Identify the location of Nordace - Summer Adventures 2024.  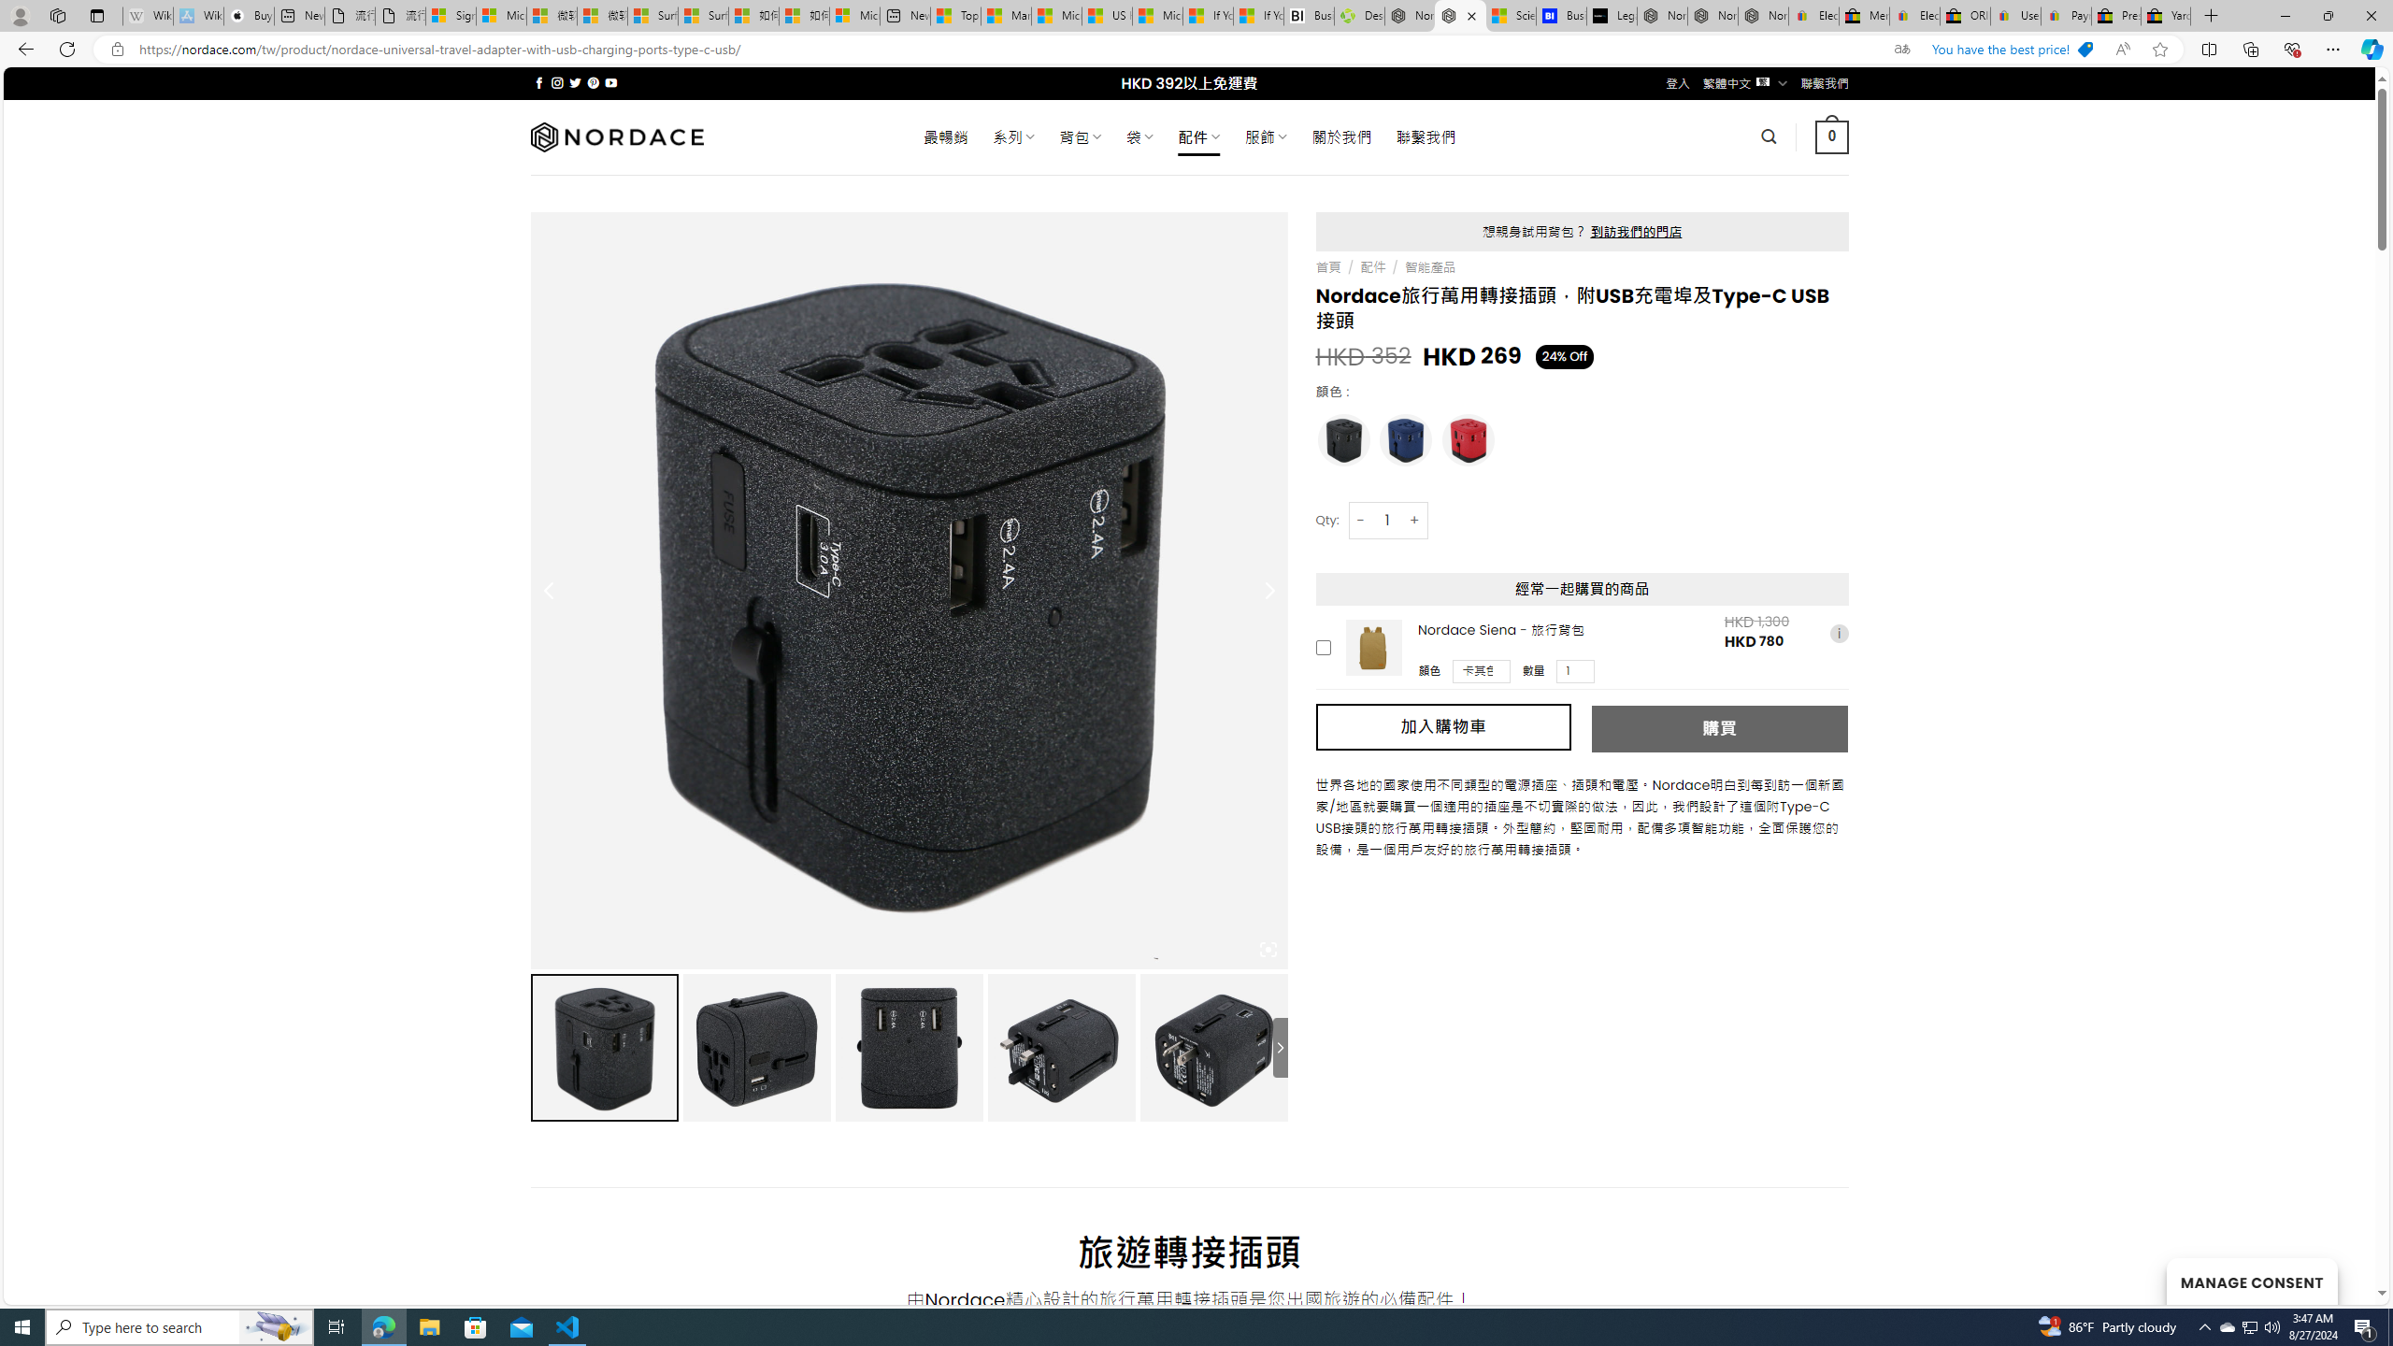
(1410, 16).